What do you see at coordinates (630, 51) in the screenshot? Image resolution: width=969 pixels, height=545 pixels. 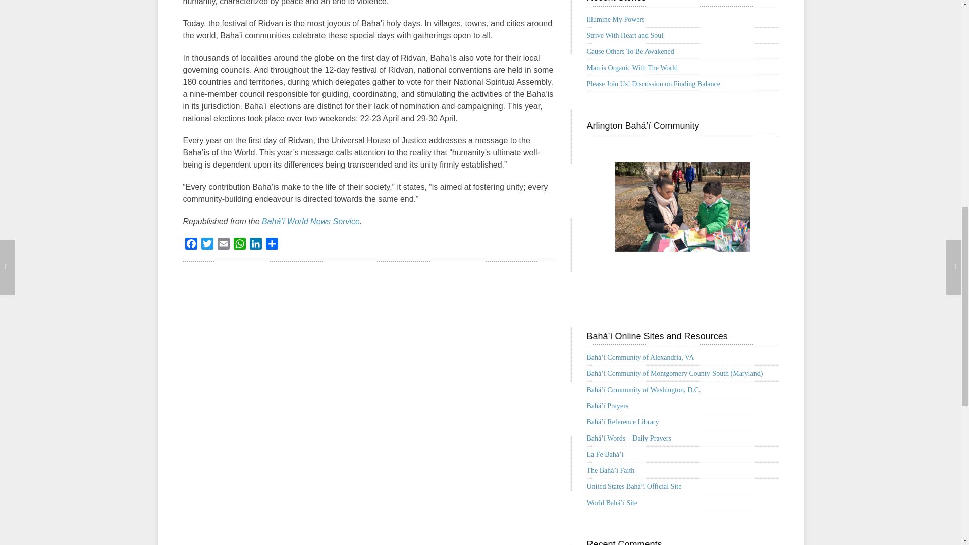 I see `Cause Others To Be Awakened` at bounding box center [630, 51].